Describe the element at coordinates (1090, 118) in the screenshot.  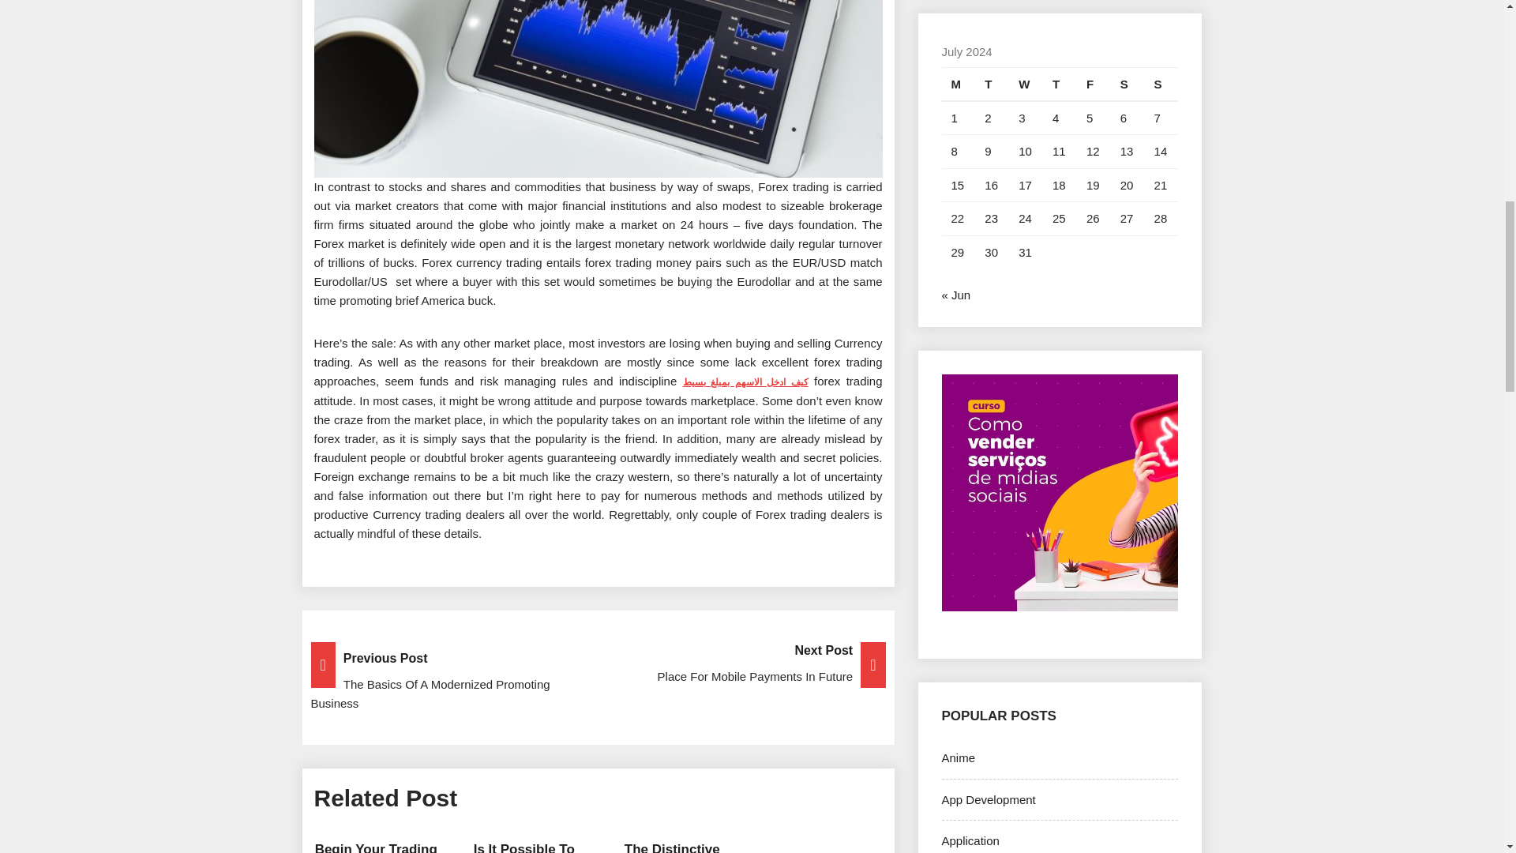
I see `5` at that location.